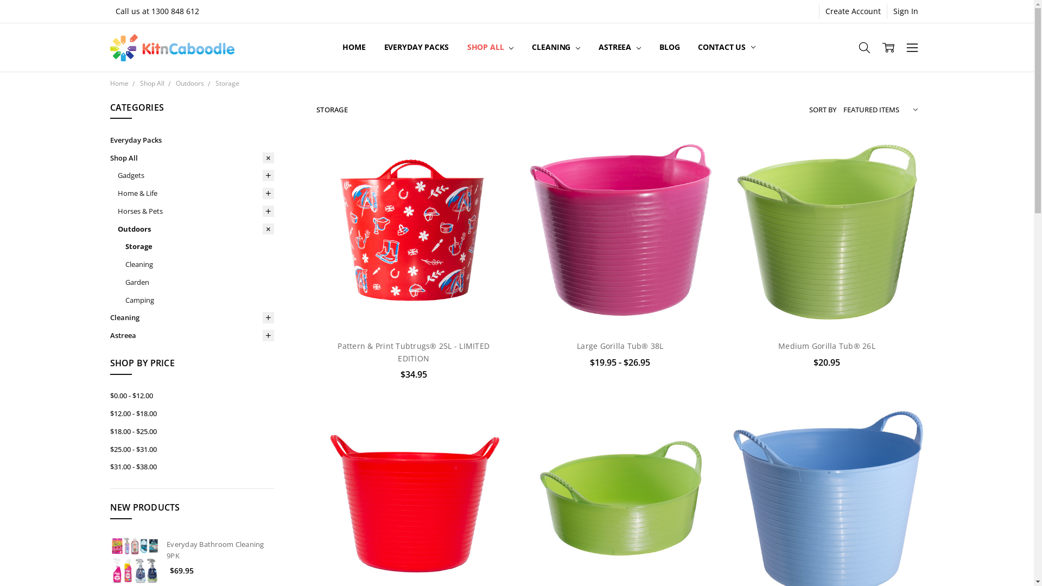 The height and width of the screenshot is (586, 1042). Describe the element at coordinates (354, 48) in the screenshot. I see `HOME` at that location.